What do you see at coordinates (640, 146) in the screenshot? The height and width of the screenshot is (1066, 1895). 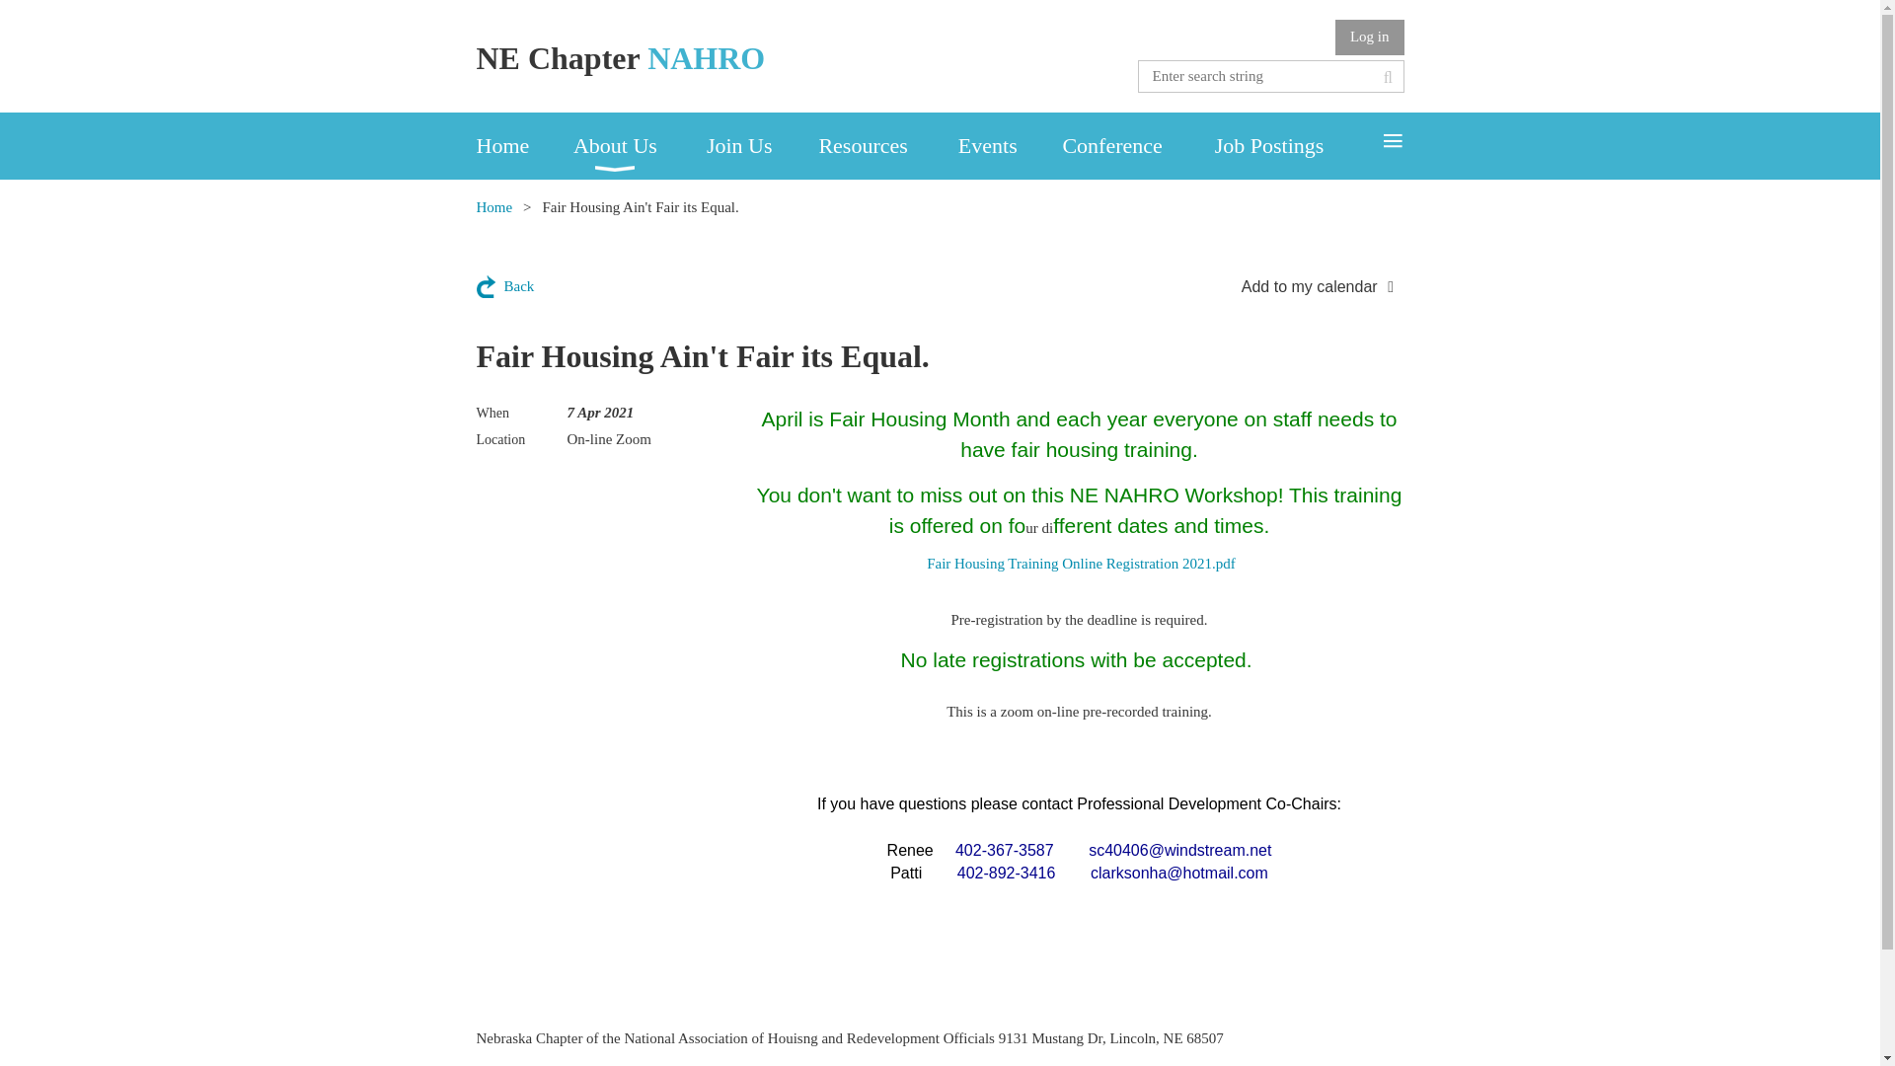 I see `About Us` at bounding box center [640, 146].